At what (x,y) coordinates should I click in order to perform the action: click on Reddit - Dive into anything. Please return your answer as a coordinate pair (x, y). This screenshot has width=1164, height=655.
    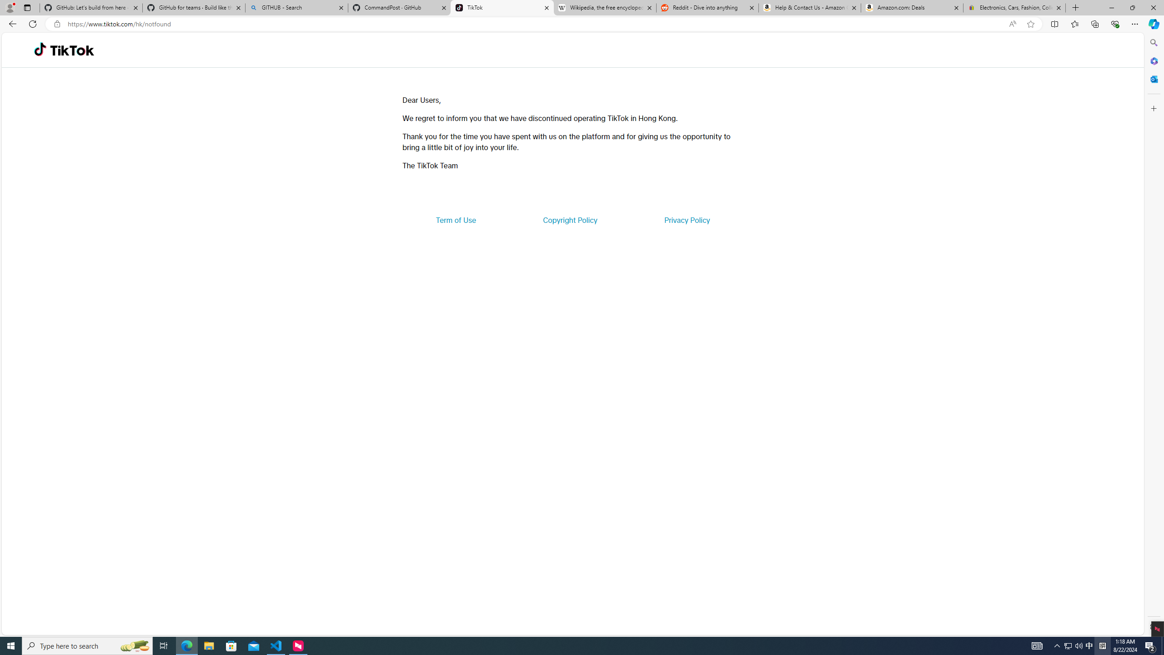
    Looking at the image, I should click on (707, 8).